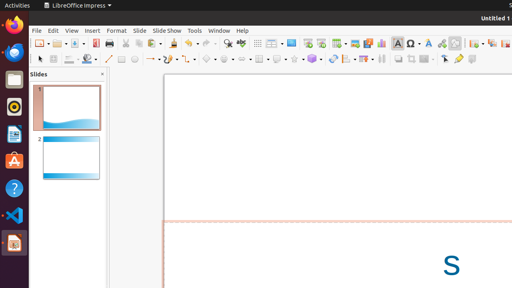 The height and width of the screenshot is (288, 512). What do you see at coordinates (308, 43) in the screenshot?
I see `Start from First Slide` at bounding box center [308, 43].